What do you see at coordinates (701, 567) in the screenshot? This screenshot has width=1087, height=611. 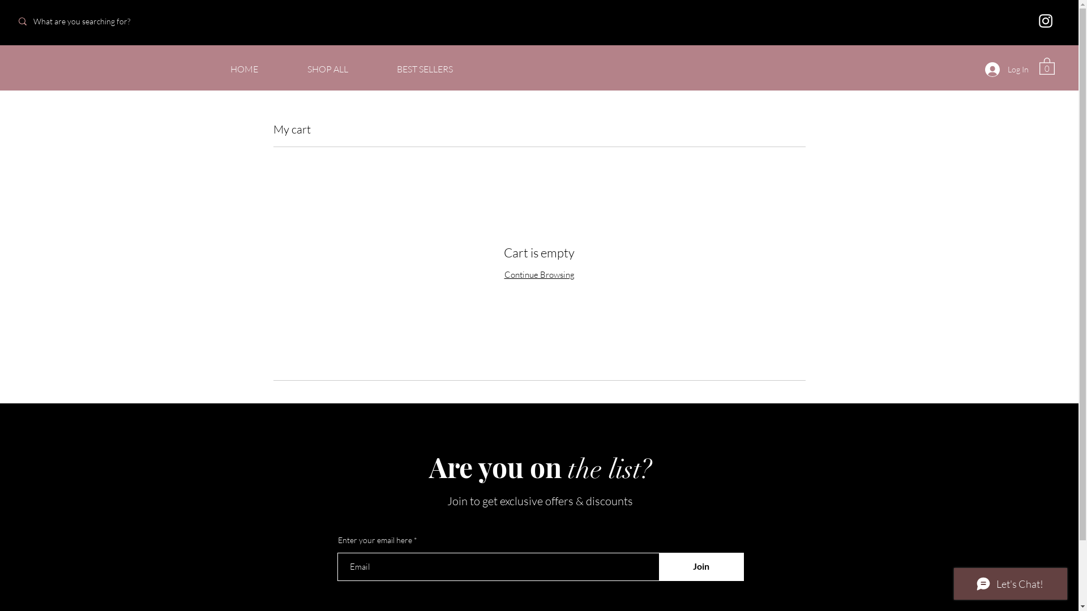 I see `Join` at bounding box center [701, 567].